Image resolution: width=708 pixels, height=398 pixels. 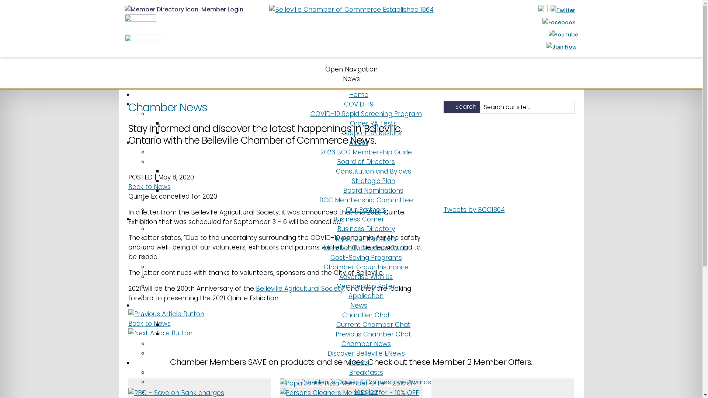 I want to click on Member To Member Deals, so click(x=366, y=248).